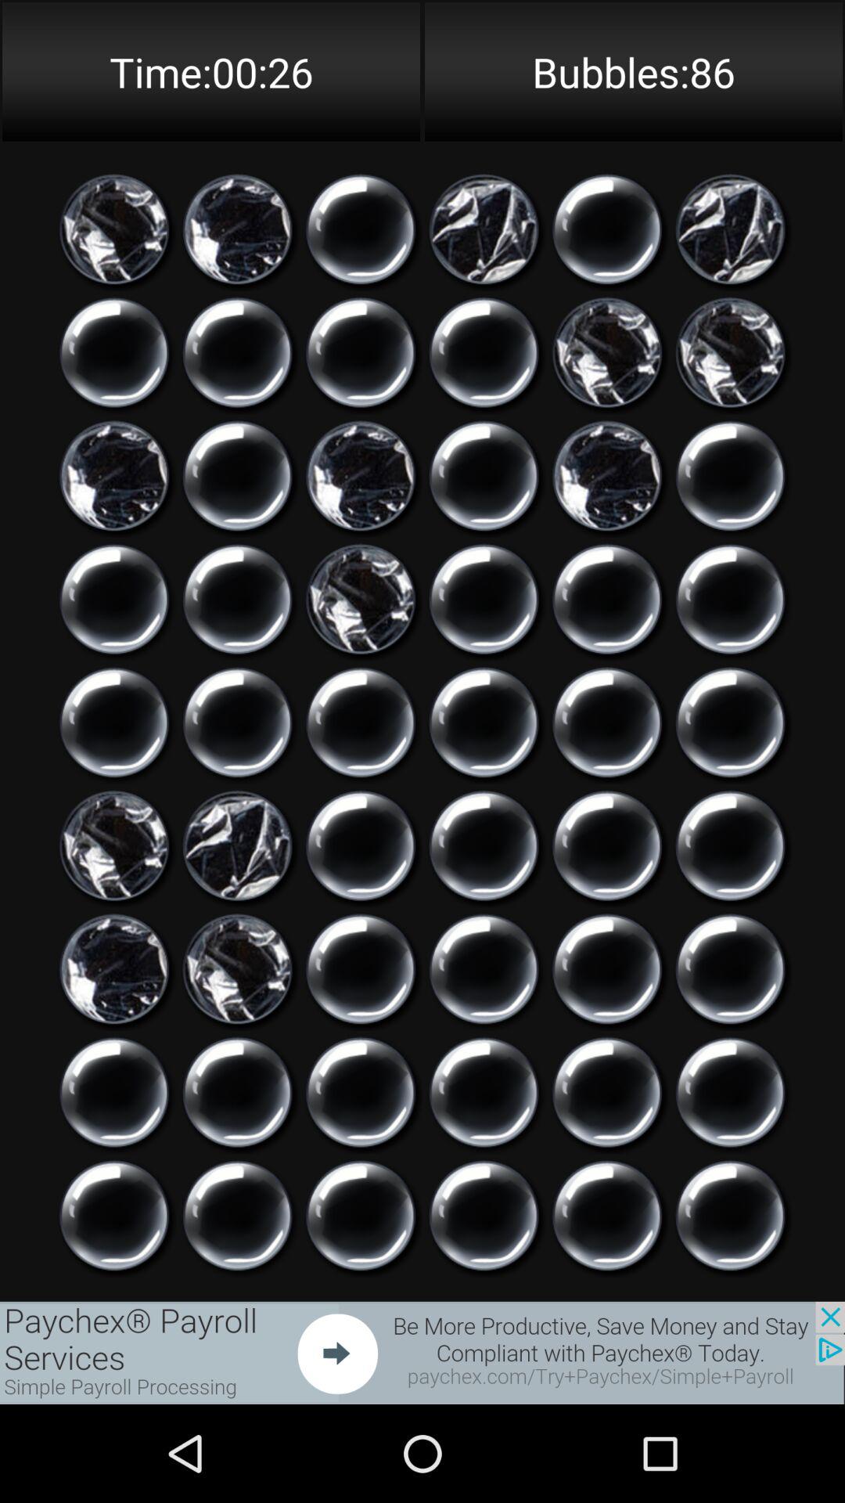 This screenshot has width=845, height=1503. What do you see at coordinates (731, 1216) in the screenshot?
I see `pop a bubble` at bounding box center [731, 1216].